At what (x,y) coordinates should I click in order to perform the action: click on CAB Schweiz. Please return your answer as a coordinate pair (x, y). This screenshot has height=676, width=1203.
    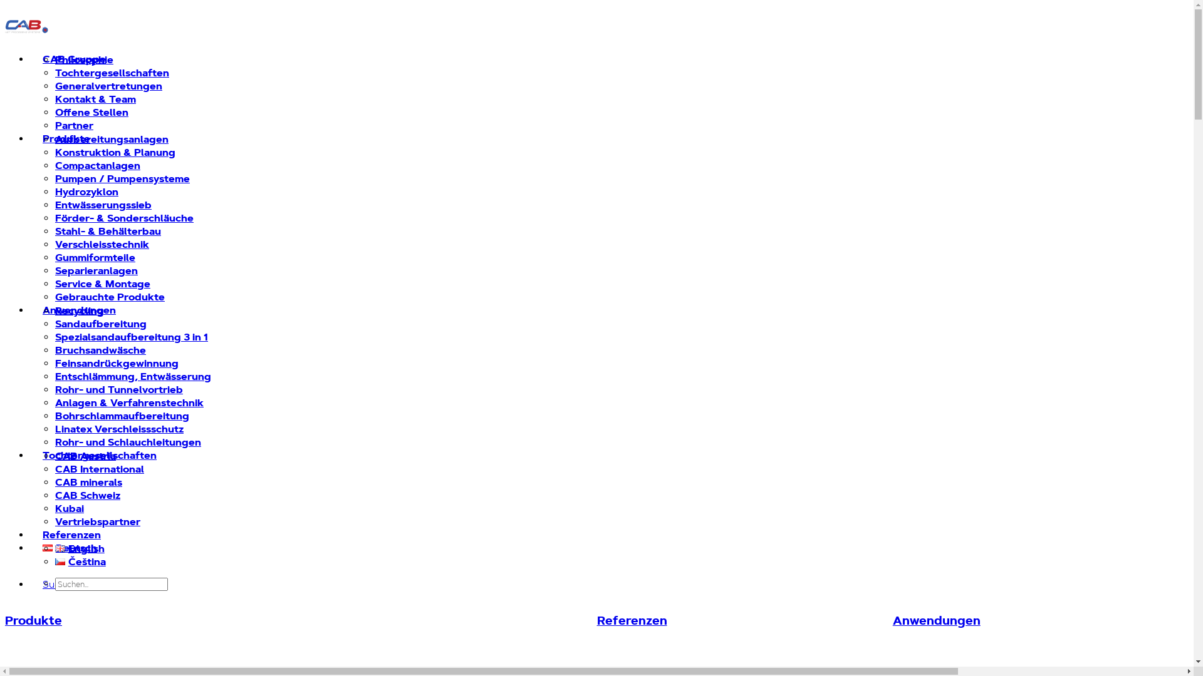
    Looking at the image, I should click on (88, 496).